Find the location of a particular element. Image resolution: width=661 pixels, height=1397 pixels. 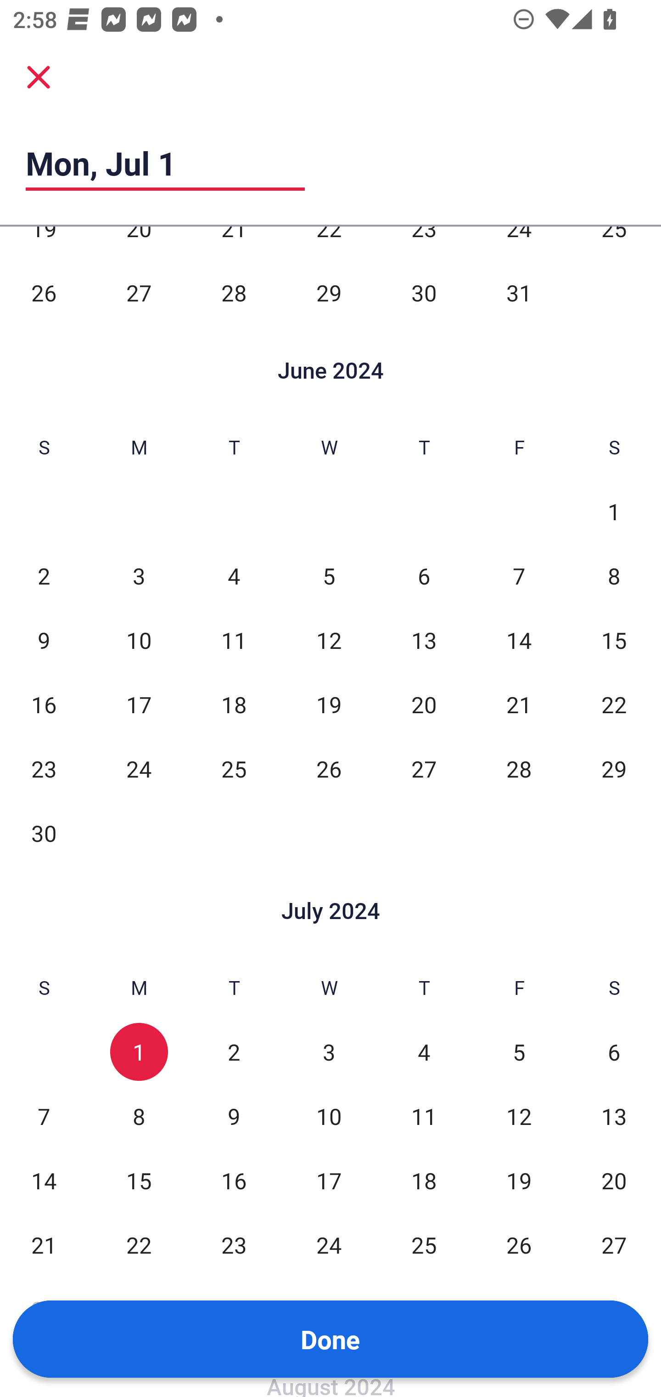

31 Fri, May 31, Not Selected is located at coordinates (519, 293).